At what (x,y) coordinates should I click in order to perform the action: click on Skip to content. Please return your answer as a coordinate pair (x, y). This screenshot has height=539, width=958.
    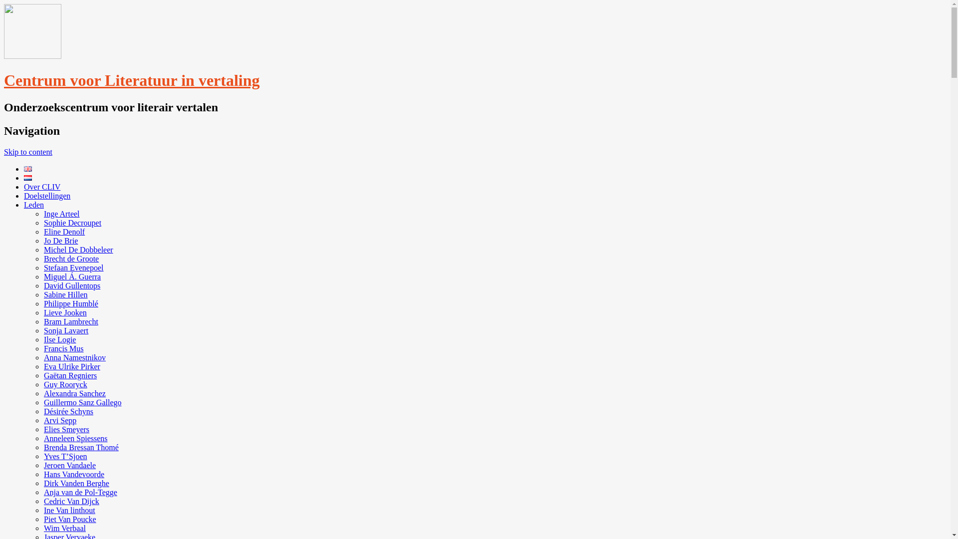
    Looking at the image, I should click on (28, 152).